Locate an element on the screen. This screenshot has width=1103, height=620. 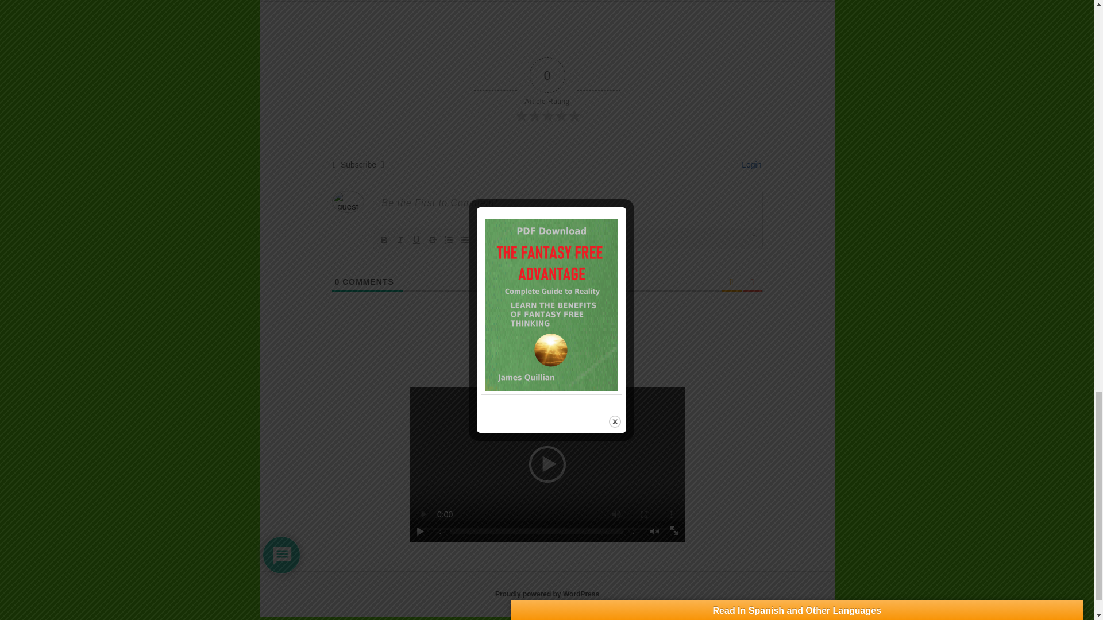
Source Code is located at coordinates (527, 240).